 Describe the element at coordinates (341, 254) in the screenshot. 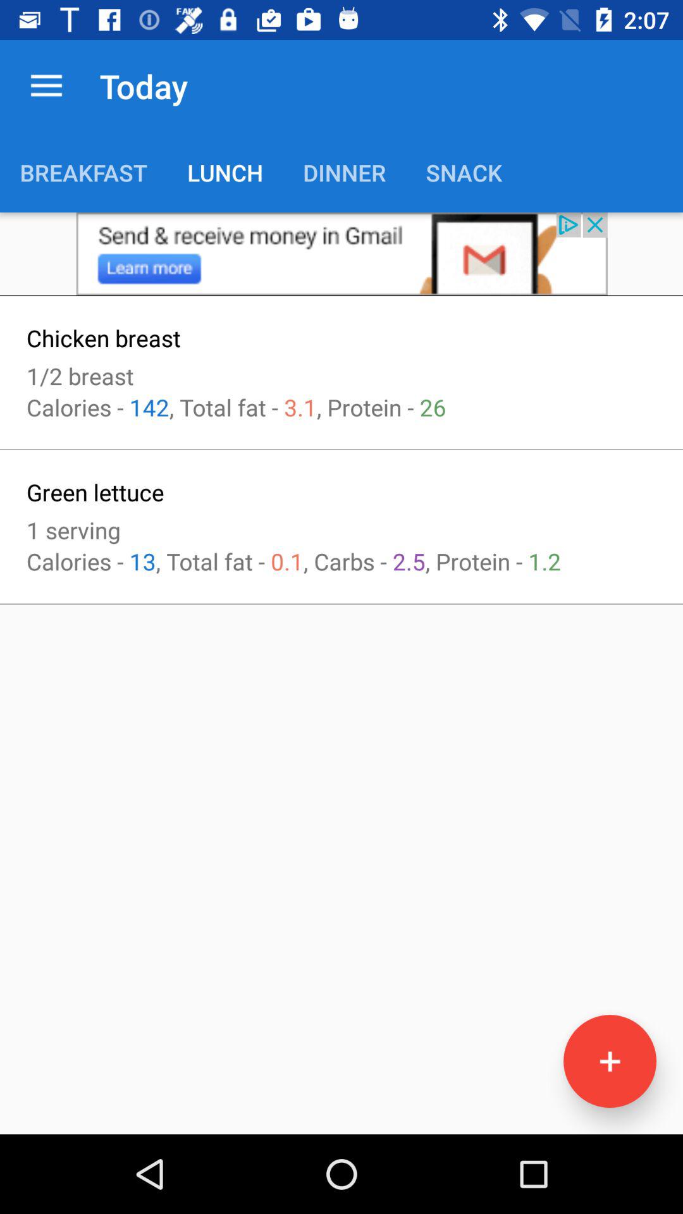

I see `inbox to seen` at that location.